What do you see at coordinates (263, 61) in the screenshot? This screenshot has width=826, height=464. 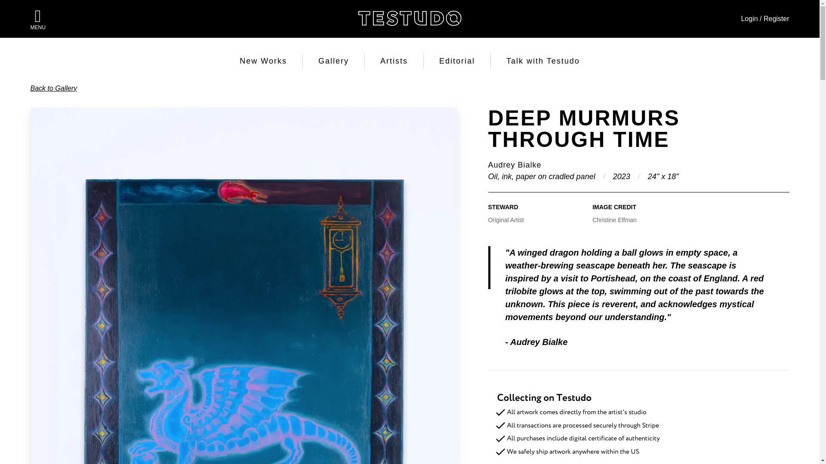 I see `New Works` at bounding box center [263, 61].